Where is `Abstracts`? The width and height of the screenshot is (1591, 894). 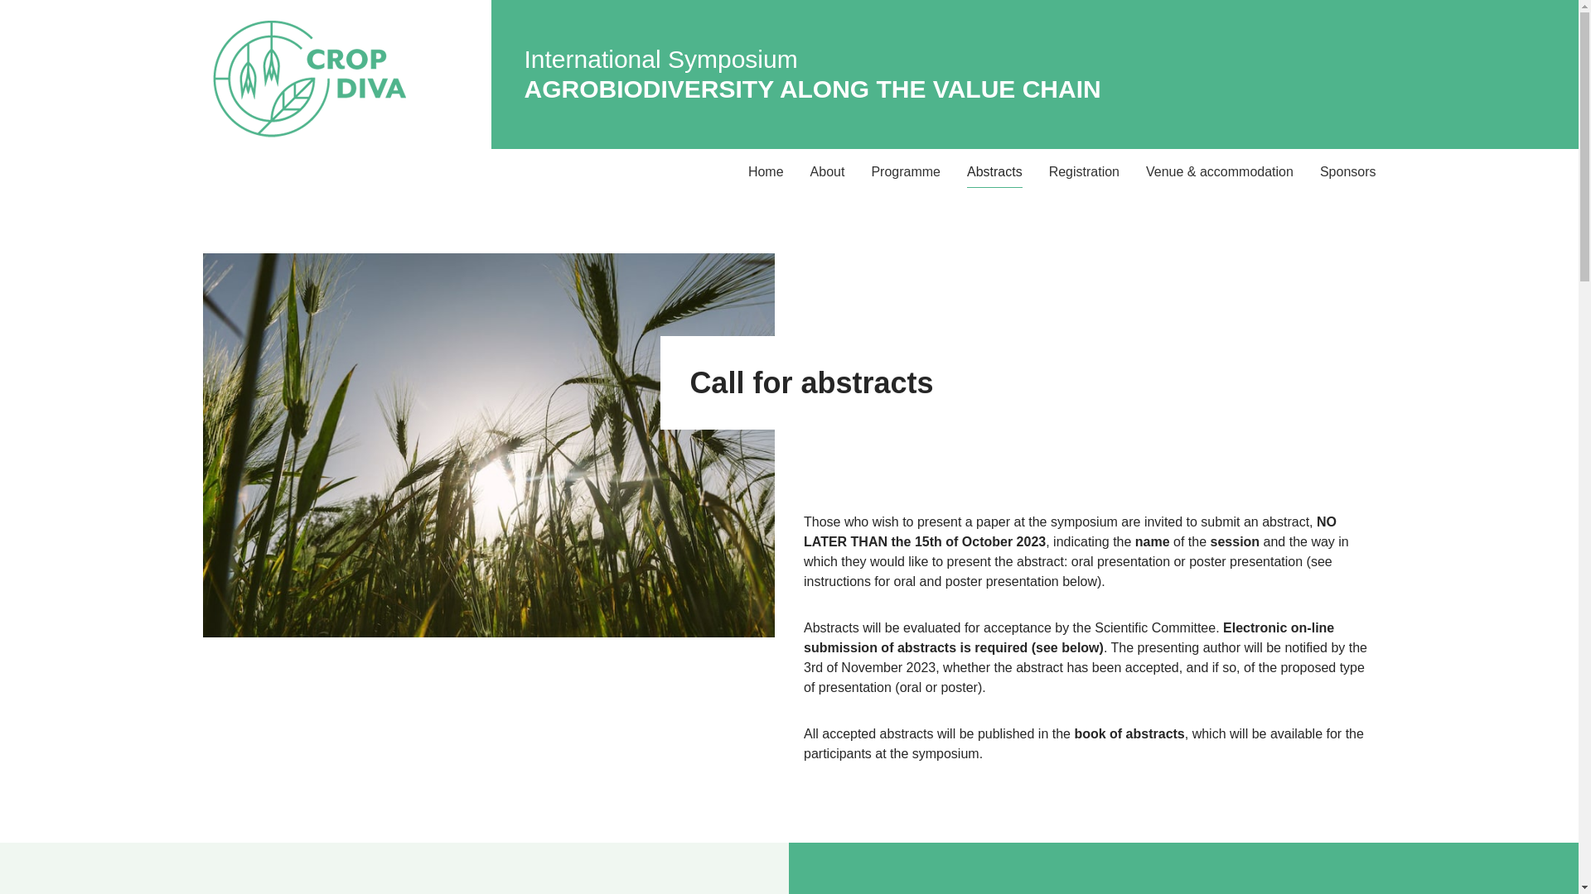 Abstracts is located at coordinates (994, 171).